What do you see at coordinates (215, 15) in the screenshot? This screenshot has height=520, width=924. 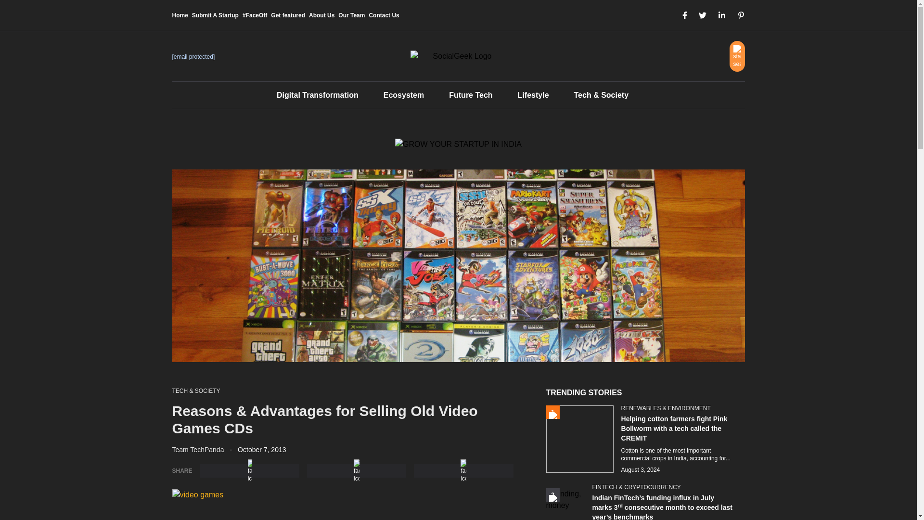 I see `Submit A Startup` at bounding box center [215, 15].